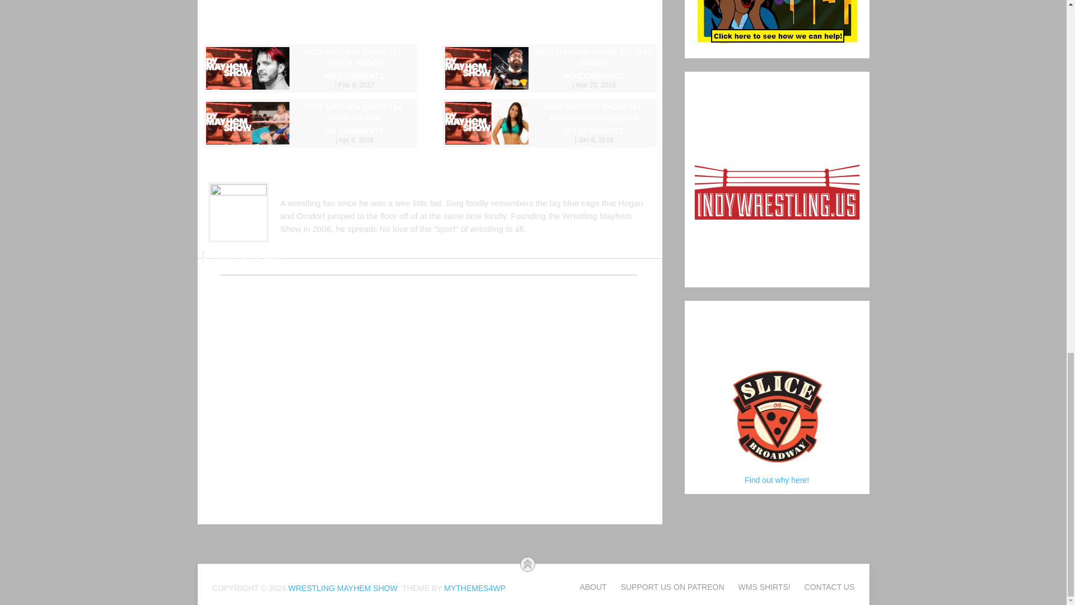 This screenshot has width=1075, height=605. I want to click on Indy Mayhem Show 112: Ray Zombie, so click(549, 58).